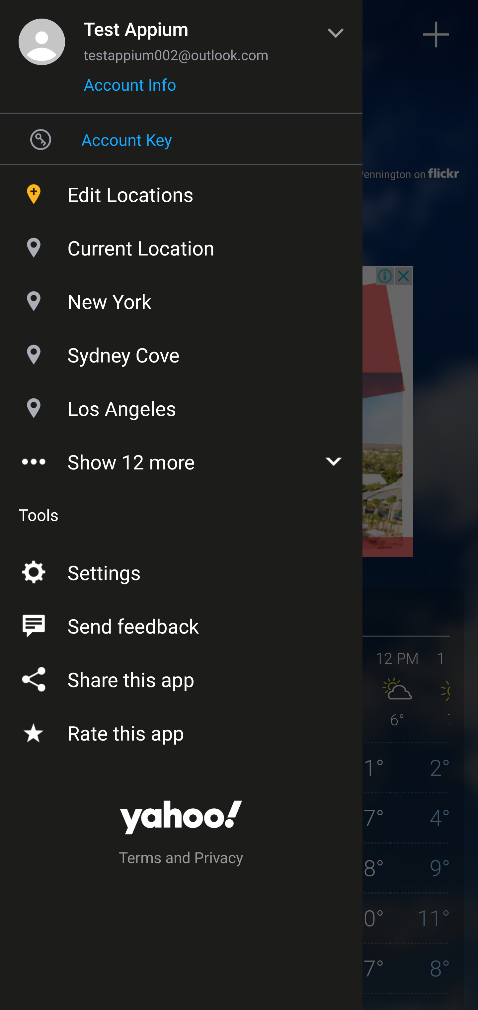  What do you see at coordinates (181, 623) in the screenshot?
I see `Send feedback` at bounding box center [181, 623].